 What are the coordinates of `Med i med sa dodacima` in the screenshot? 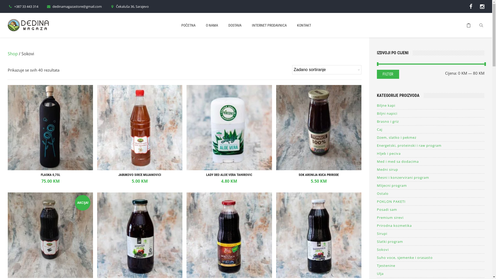 It's located at (431, 161).